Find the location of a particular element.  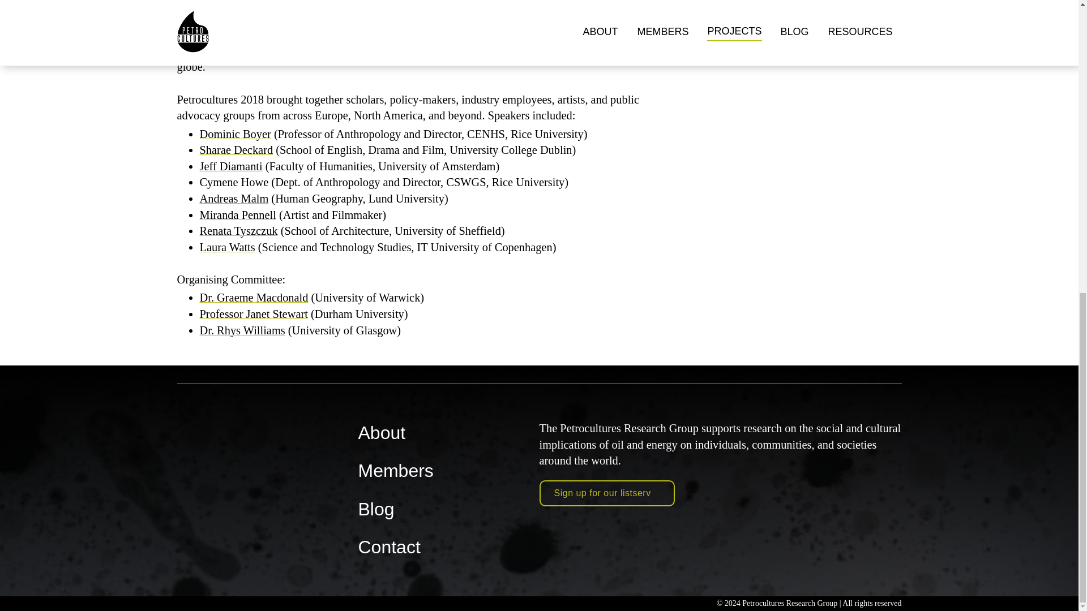

Andreas Malm is located at coordinates (233, 198).